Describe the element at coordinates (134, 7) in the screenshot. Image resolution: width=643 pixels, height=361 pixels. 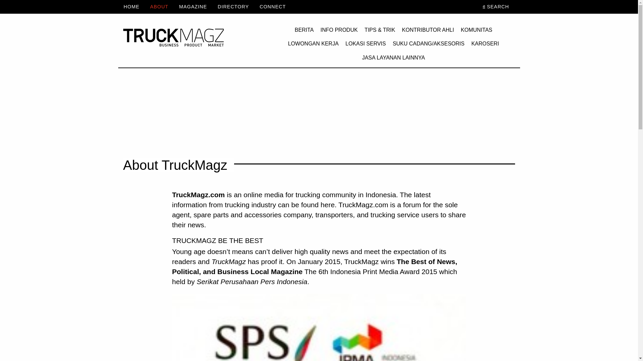
I see `HOME` at that location.